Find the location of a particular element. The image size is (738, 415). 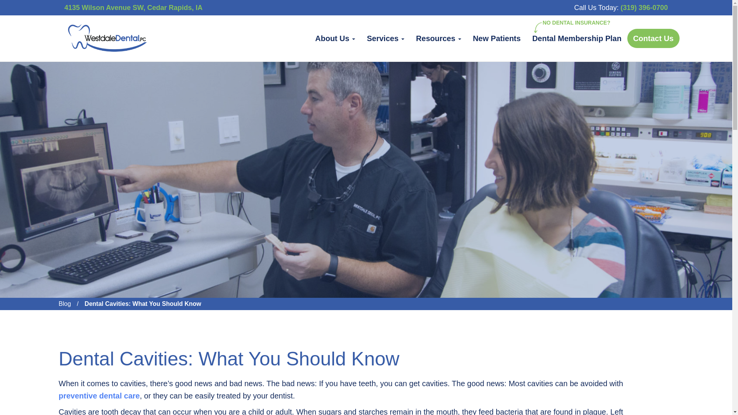

4135 Wilson Avenue SW, Cedar Rapids, IA is located at coordinates (134, 8).